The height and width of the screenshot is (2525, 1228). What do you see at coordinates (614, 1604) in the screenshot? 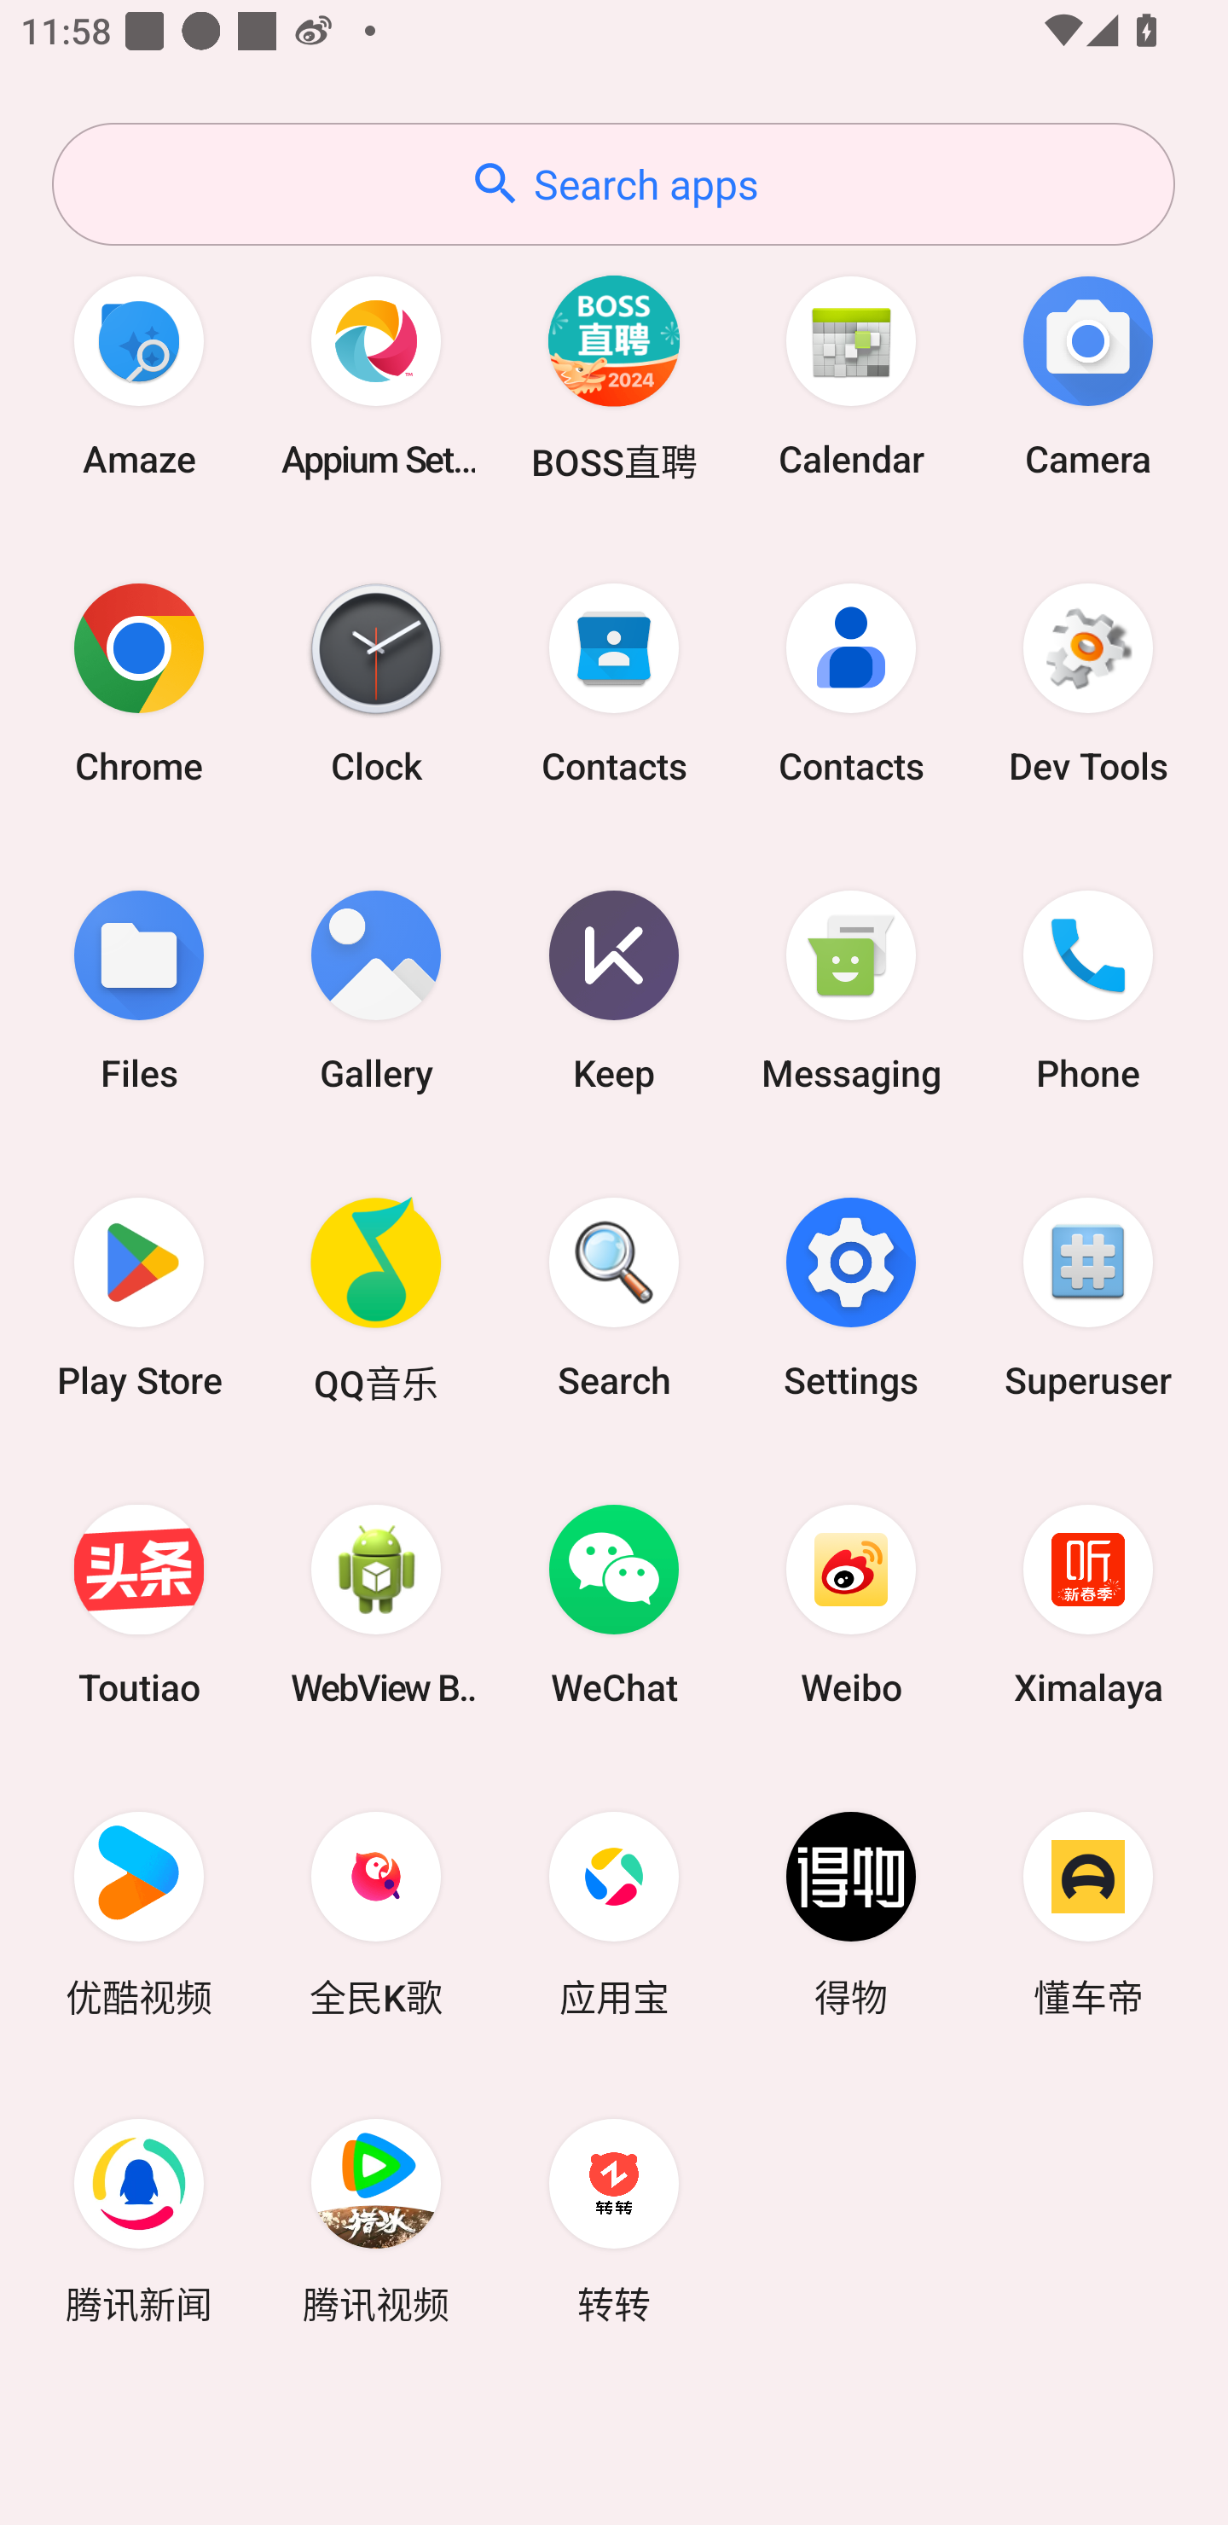
I see `WeChat` at bounding box center [614, 1604].